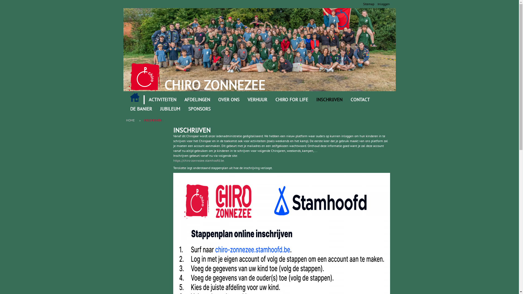  Describe the element at coordinates (229, 100) in the screenshot. I see `OVER ONS` at that location.